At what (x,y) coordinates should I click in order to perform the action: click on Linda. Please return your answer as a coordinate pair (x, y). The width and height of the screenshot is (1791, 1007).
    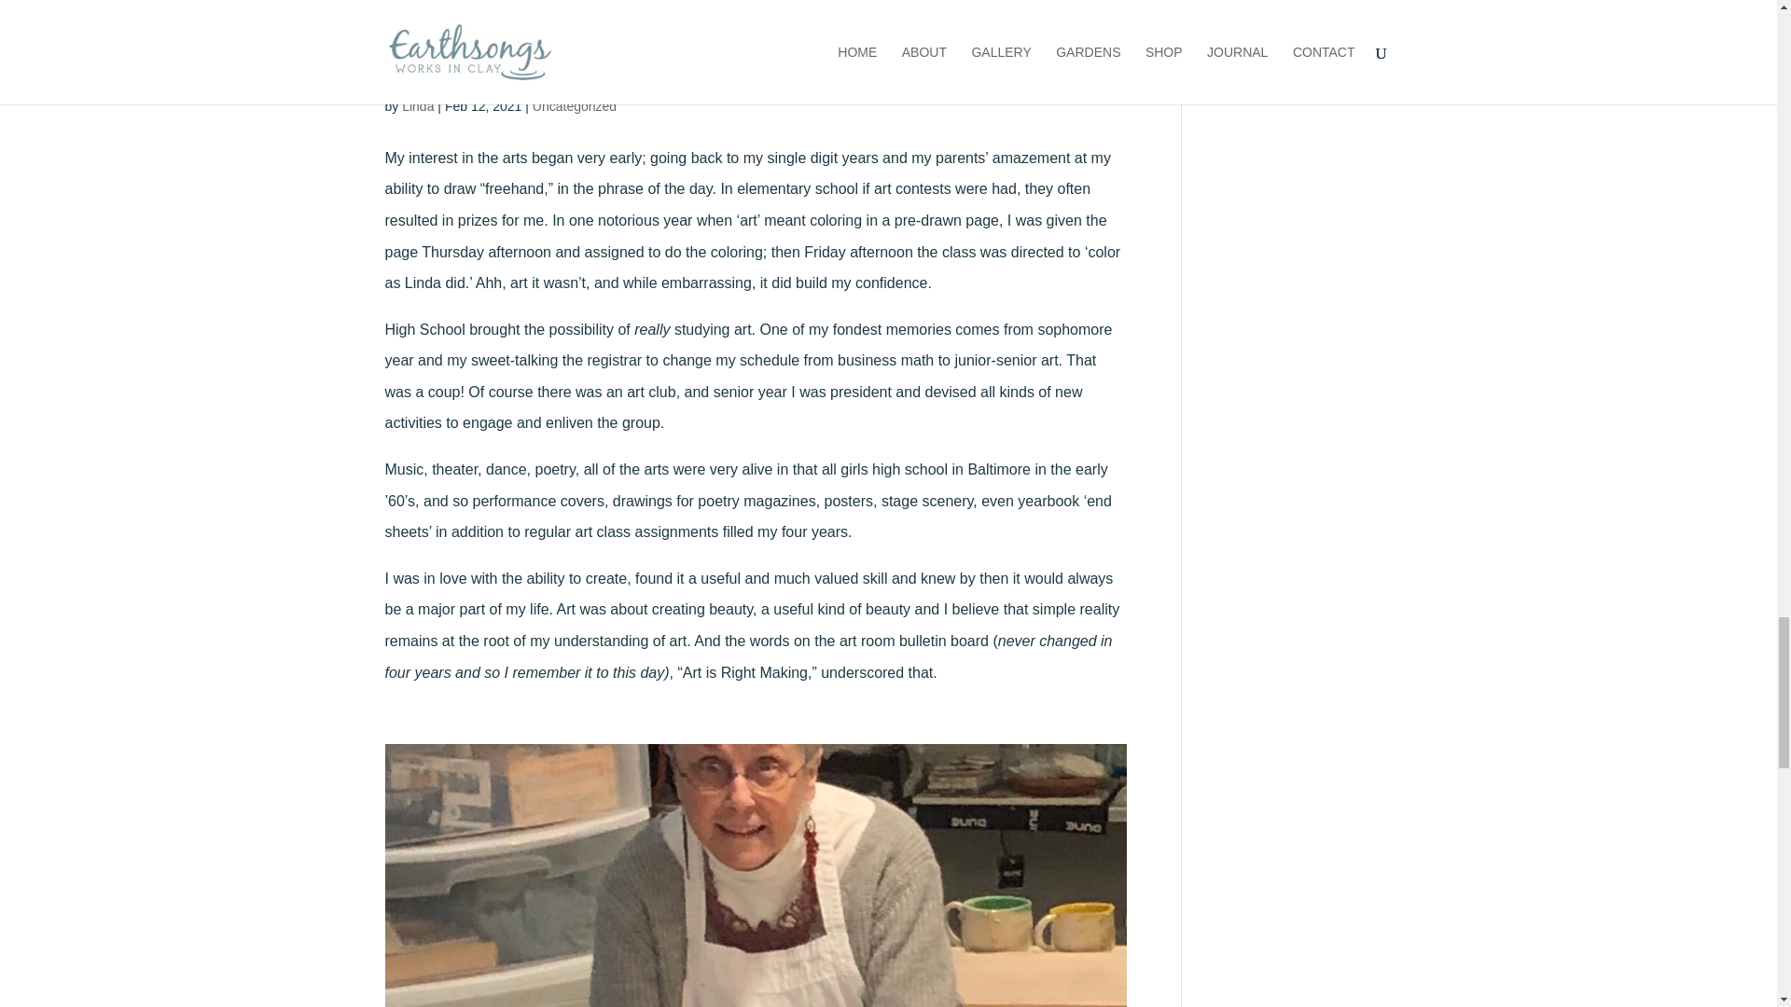
    Looking at the image, I should click on (417, 106).